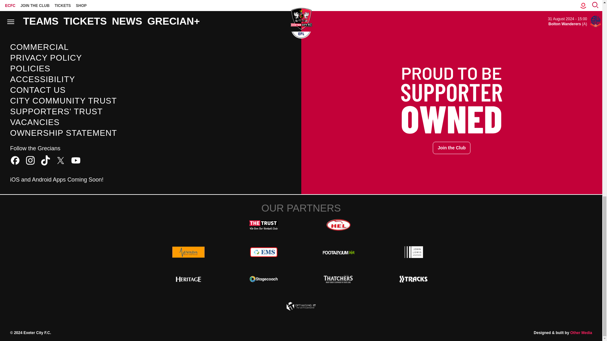  What do you see at coordinates (338, 279) in the screenshot?
I see `Thatchers` at bounding box center [338, 279].